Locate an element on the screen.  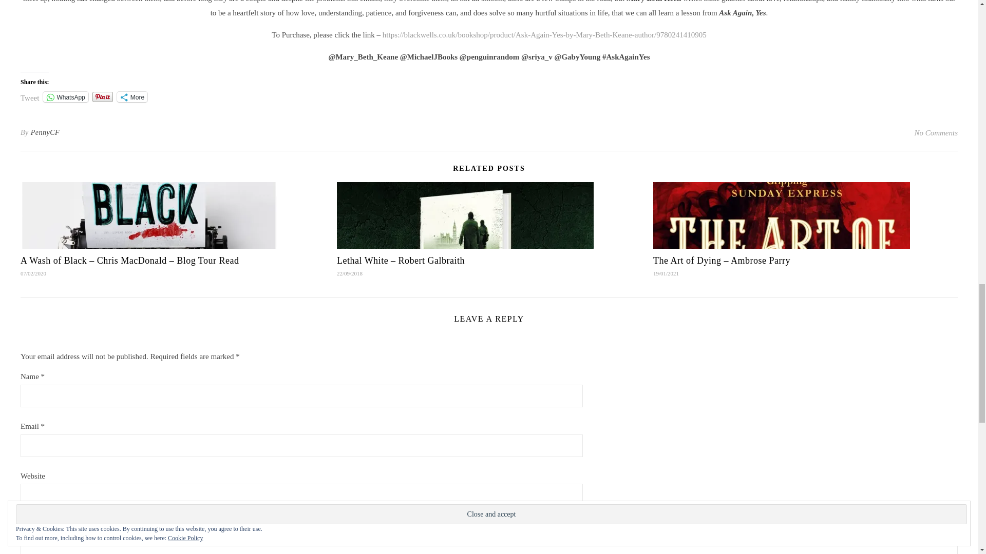
WhatsApp is located at coordinates (65, 96).